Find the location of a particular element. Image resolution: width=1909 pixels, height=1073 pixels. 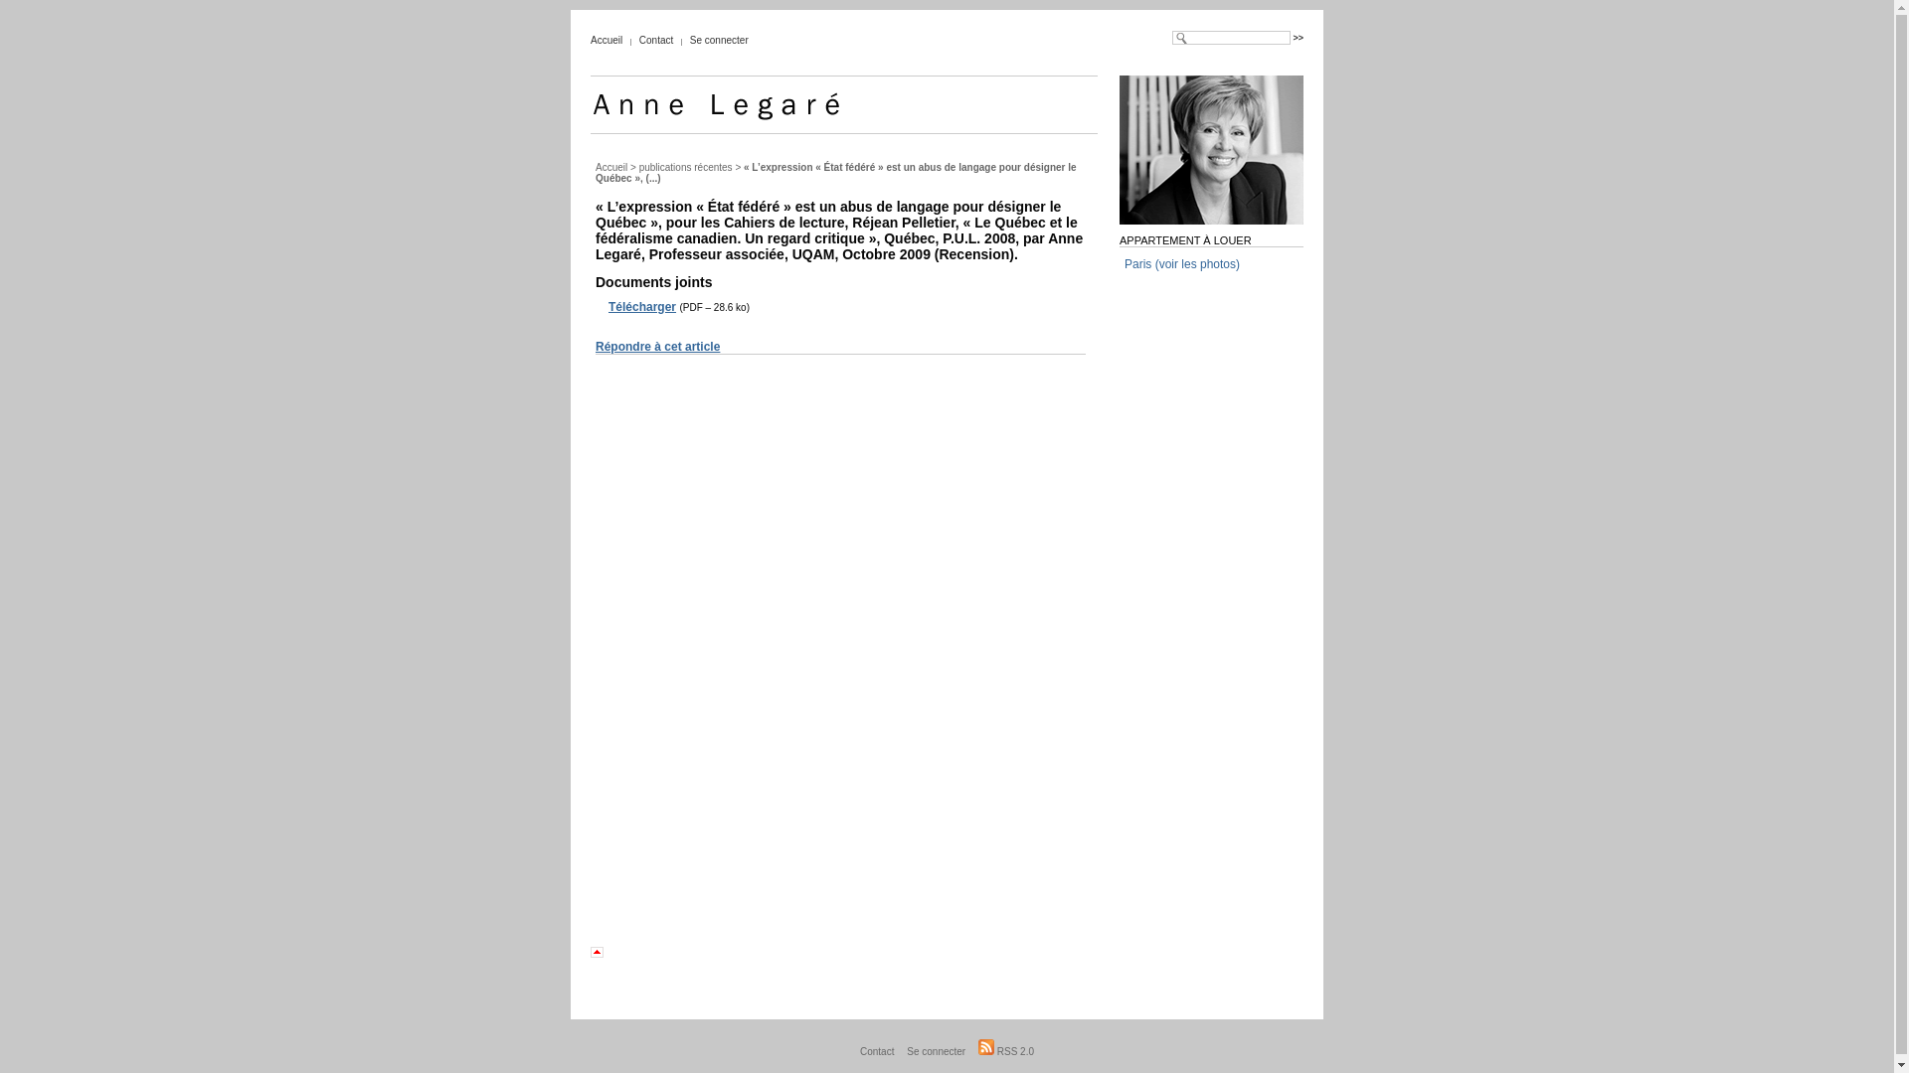

Rechercher is located at coordinates (1299, 38).